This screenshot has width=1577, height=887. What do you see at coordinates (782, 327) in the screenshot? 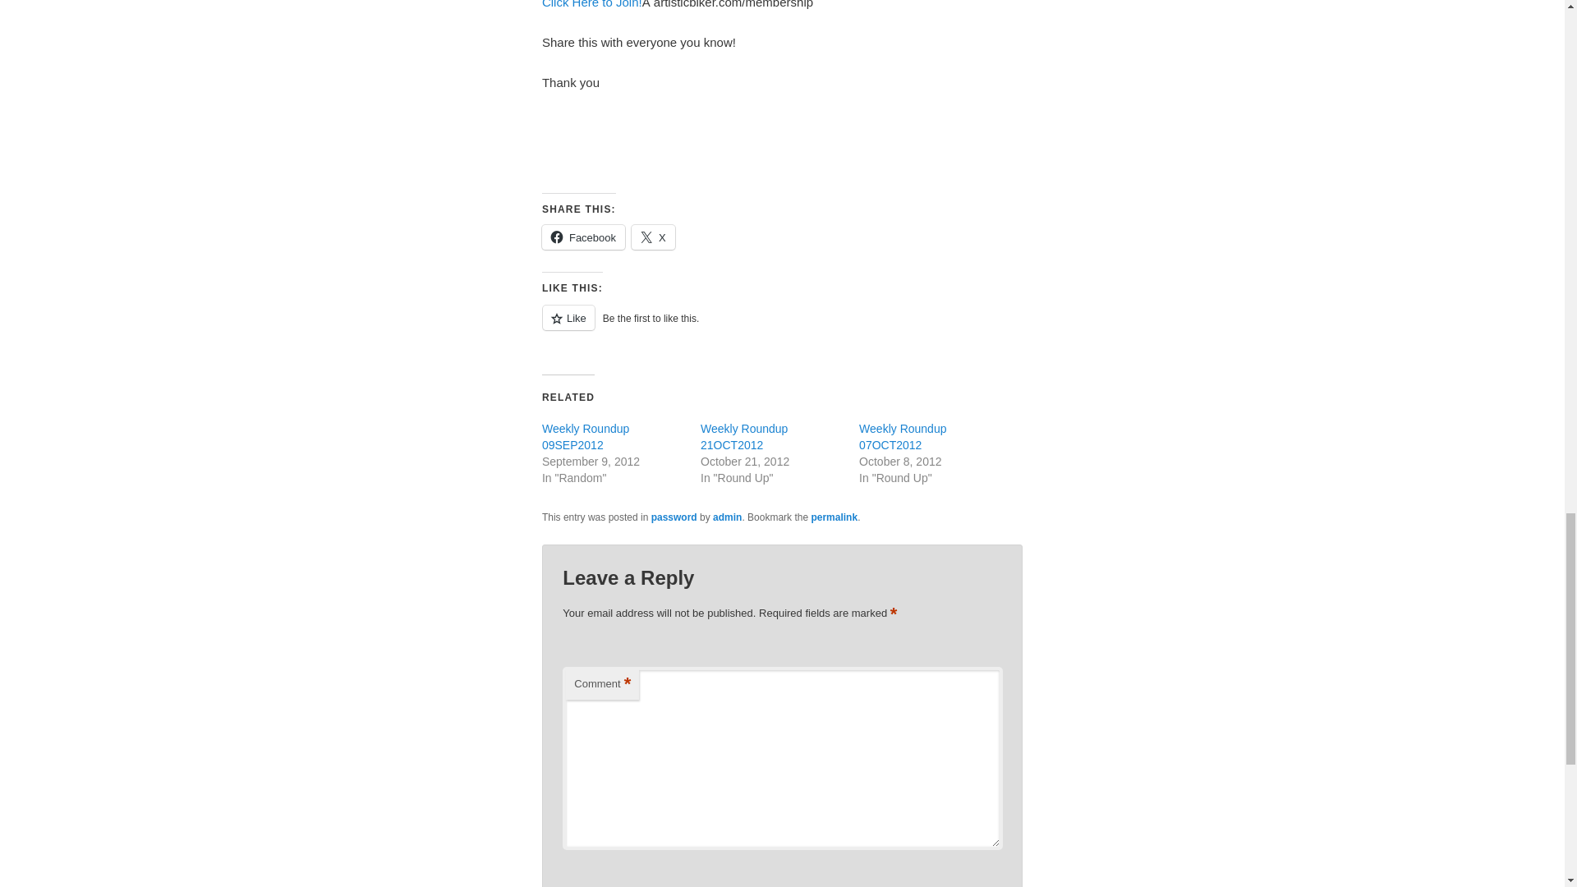
I see `Like or Reblog` at bounding box center [782, 327].